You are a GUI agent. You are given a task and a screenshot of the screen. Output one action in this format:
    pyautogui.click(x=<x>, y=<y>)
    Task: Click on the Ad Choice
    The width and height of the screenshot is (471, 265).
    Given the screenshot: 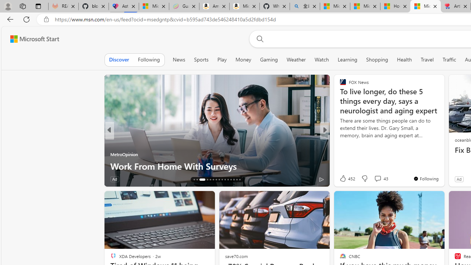 What is the action you would take?
    pyautogui.click(x=97, y=179)
    